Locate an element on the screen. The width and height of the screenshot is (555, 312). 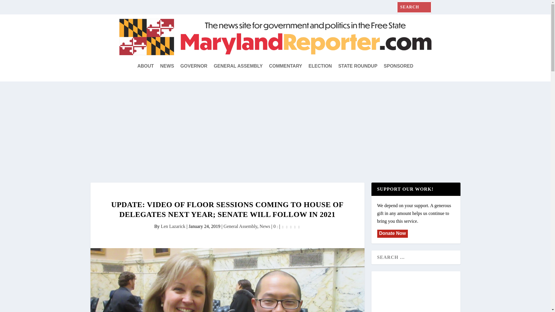
0 is located at coordinates (276, 226).